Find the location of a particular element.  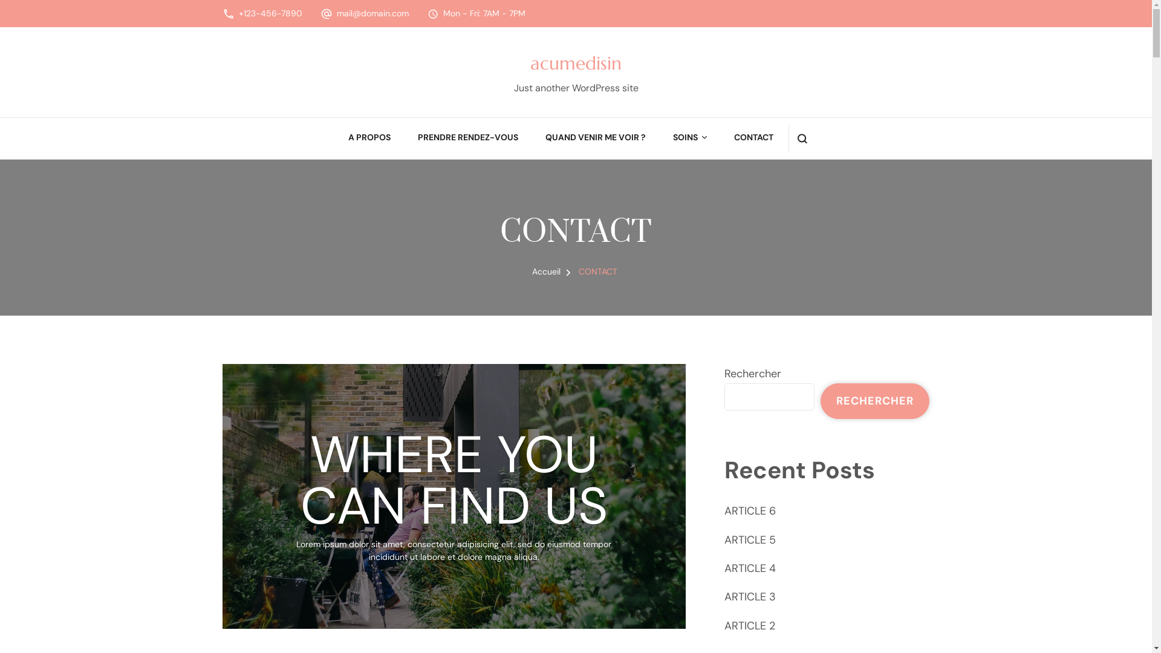

ARTICLE 6 is located at coordinates (750, 511).